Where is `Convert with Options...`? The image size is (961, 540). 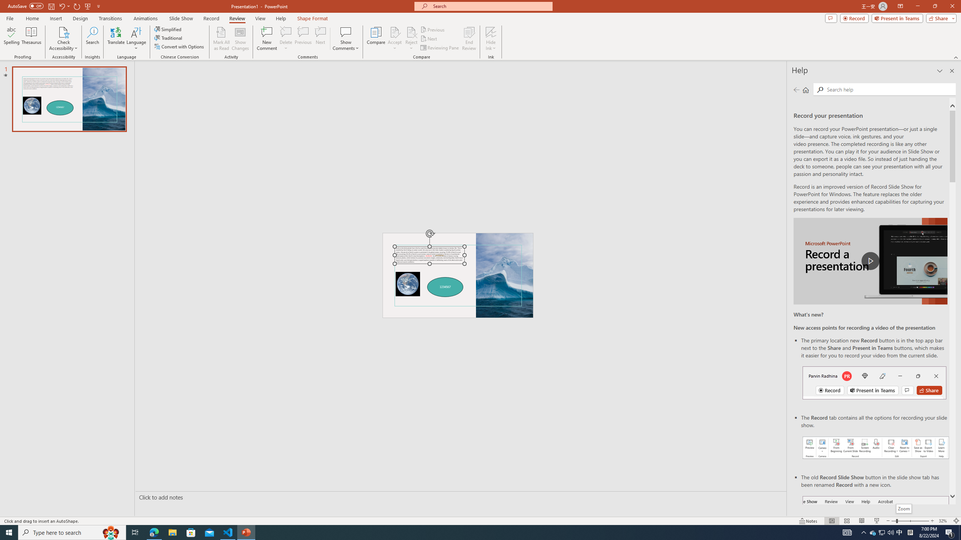
Convert with Options... is located at coordinates (179, 46).